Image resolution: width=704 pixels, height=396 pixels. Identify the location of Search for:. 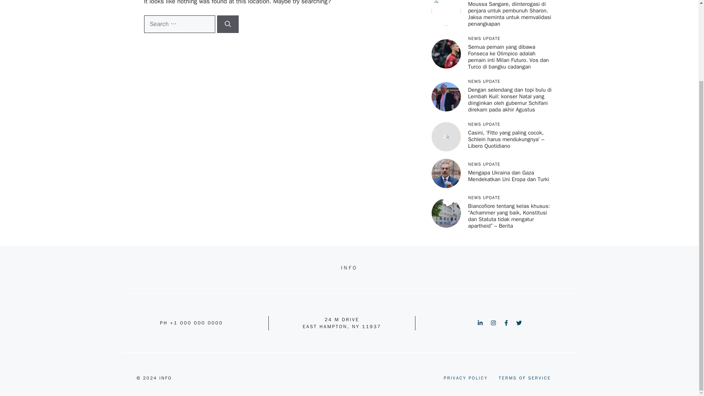
(179, 24).